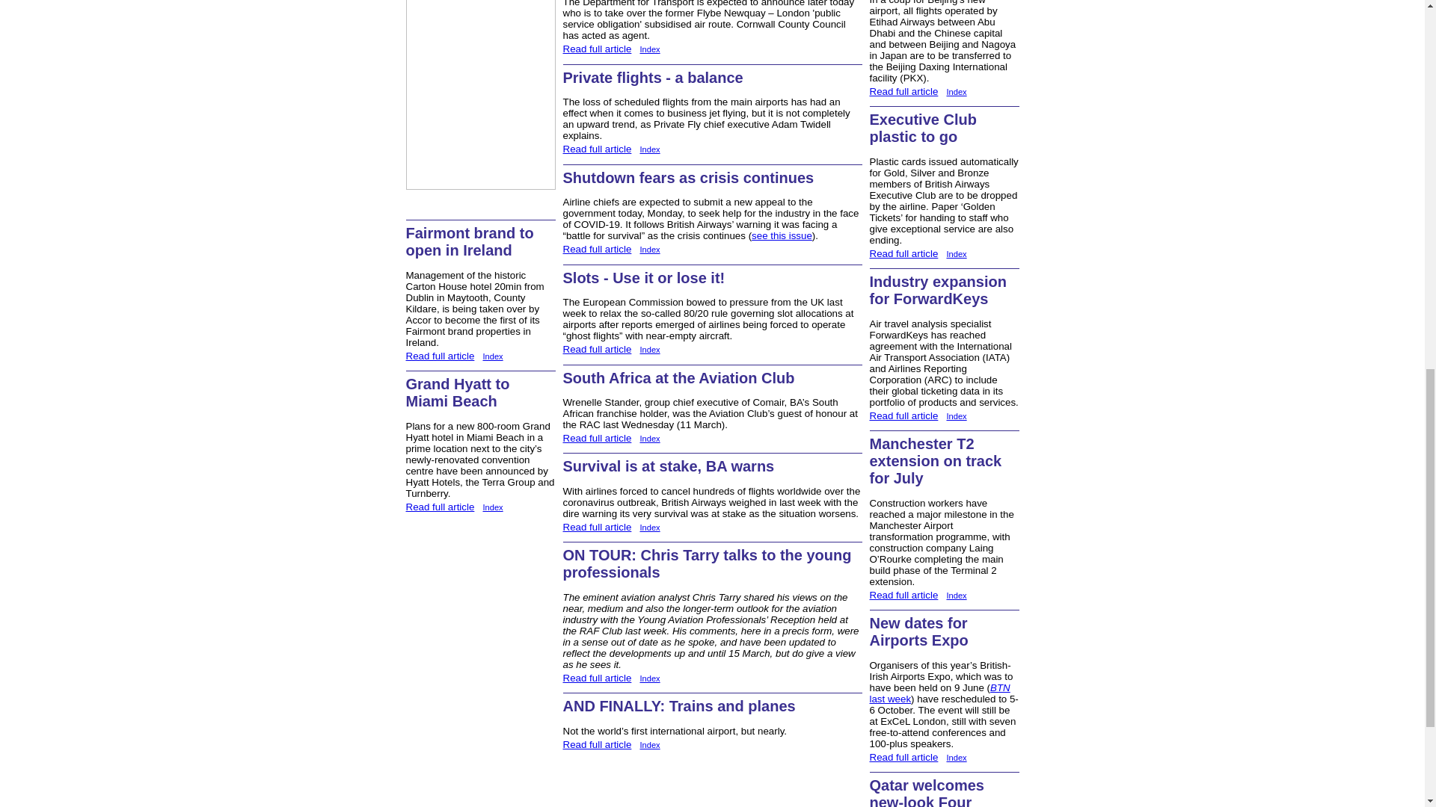 The width and height of the screenshot is (1436, 807). Describe the element at coordinates (457, 392) in the screenshot. I see `Grand Hyatt to Miami Beach` at that location.